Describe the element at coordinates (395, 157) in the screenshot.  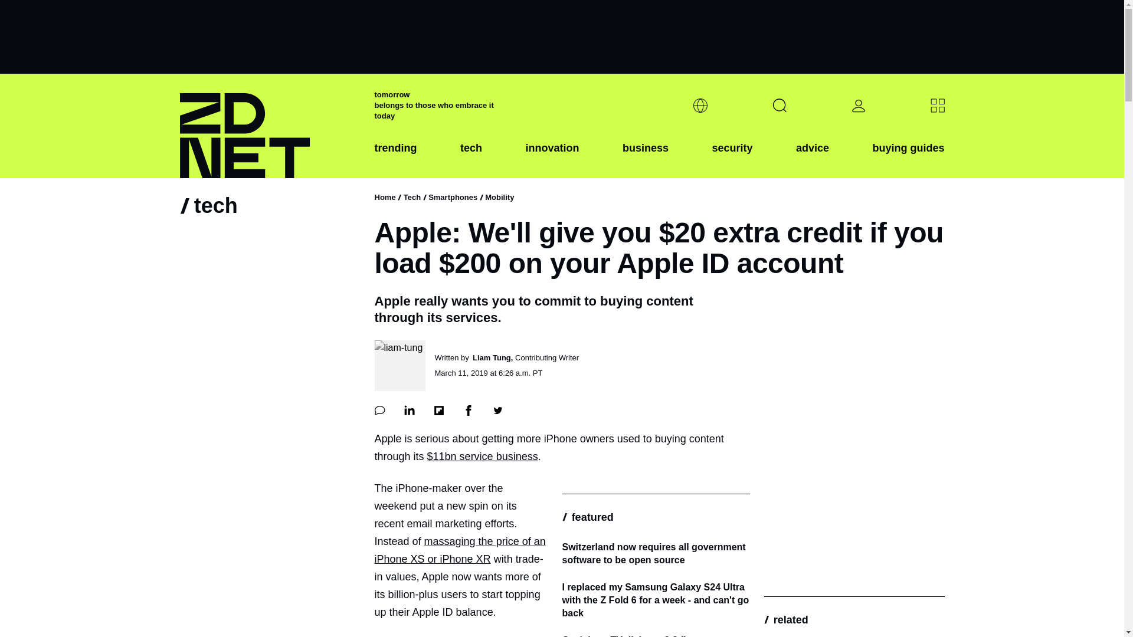
I see `trending` at that location.